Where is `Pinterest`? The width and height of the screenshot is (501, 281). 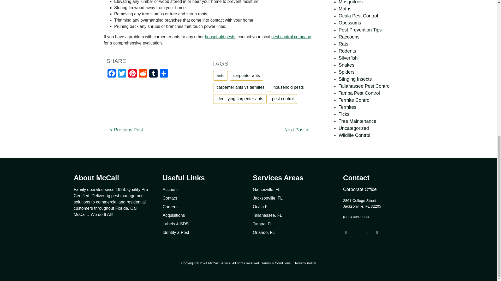
Pinterest is located at coordinates (133, 74).